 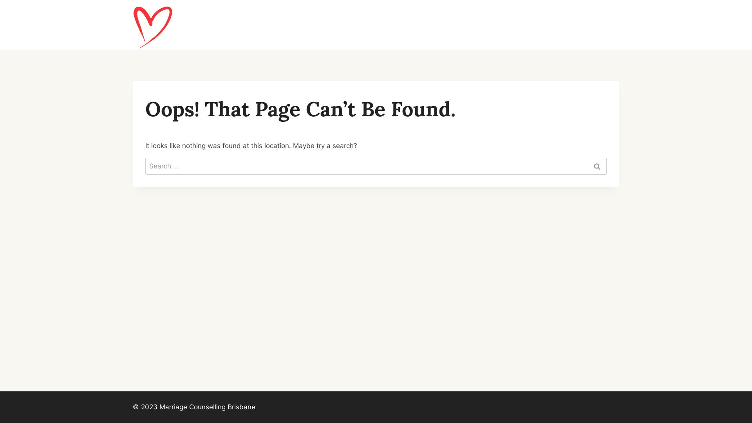 What do you see at coordinates (563, 25) in the screenshot?
I see `Home` at bounding box center [563, 25].